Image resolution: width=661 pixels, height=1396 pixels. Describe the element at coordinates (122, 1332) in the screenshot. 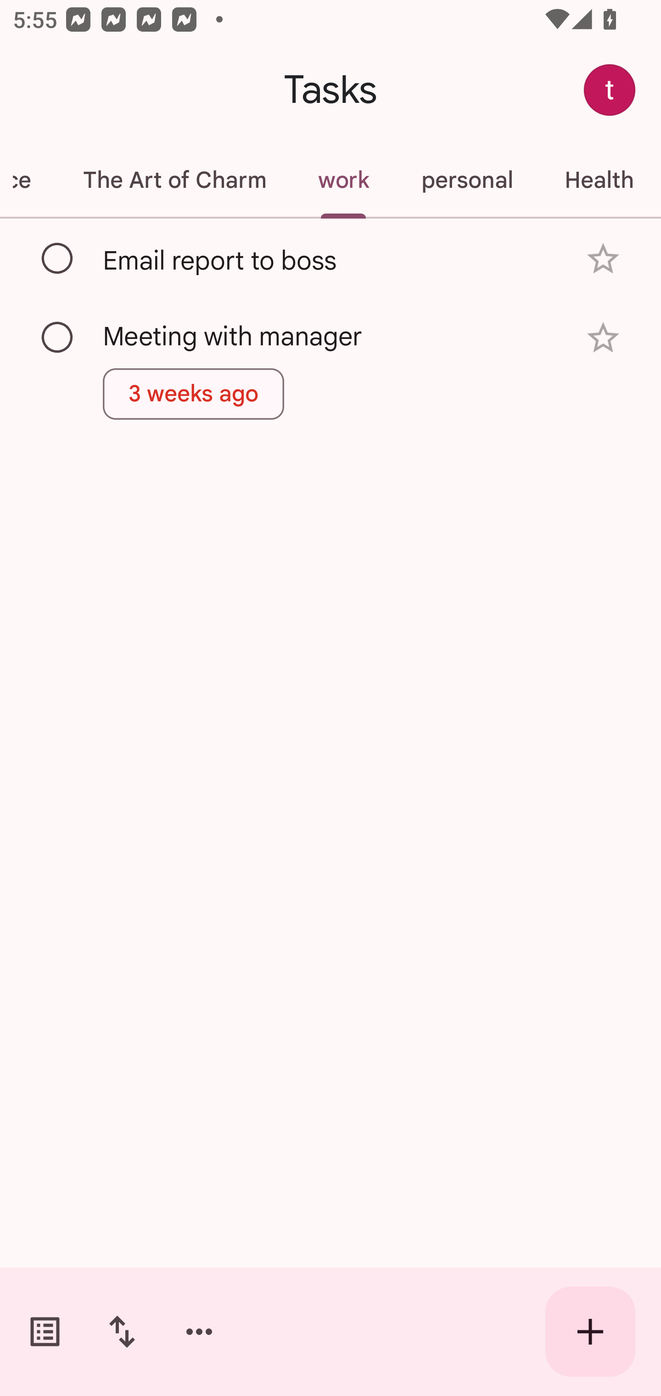

I see `Change sort order` at that location.